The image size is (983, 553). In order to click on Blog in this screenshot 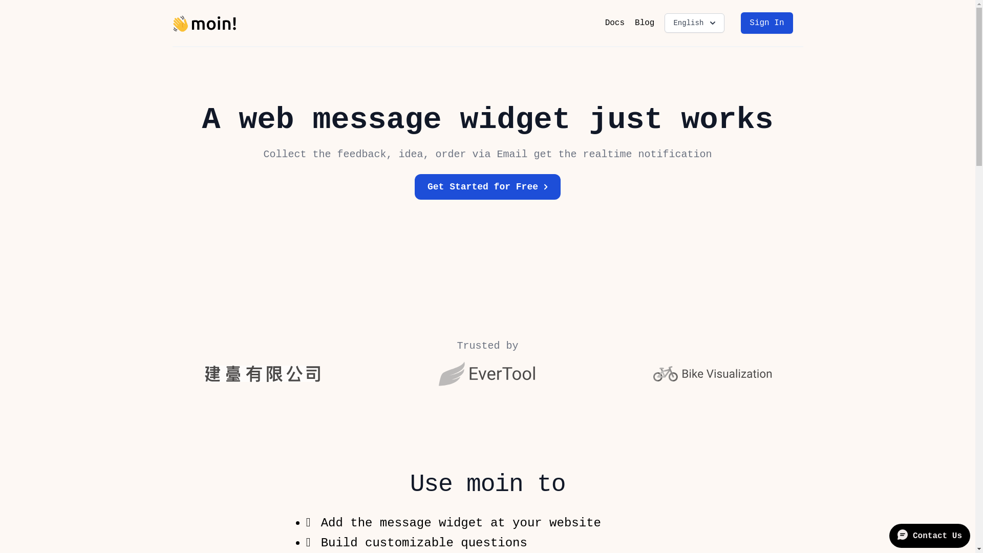, I will do `click(645, 23)`.